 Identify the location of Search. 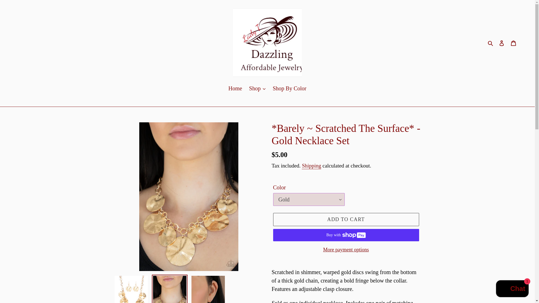
(491, 43).